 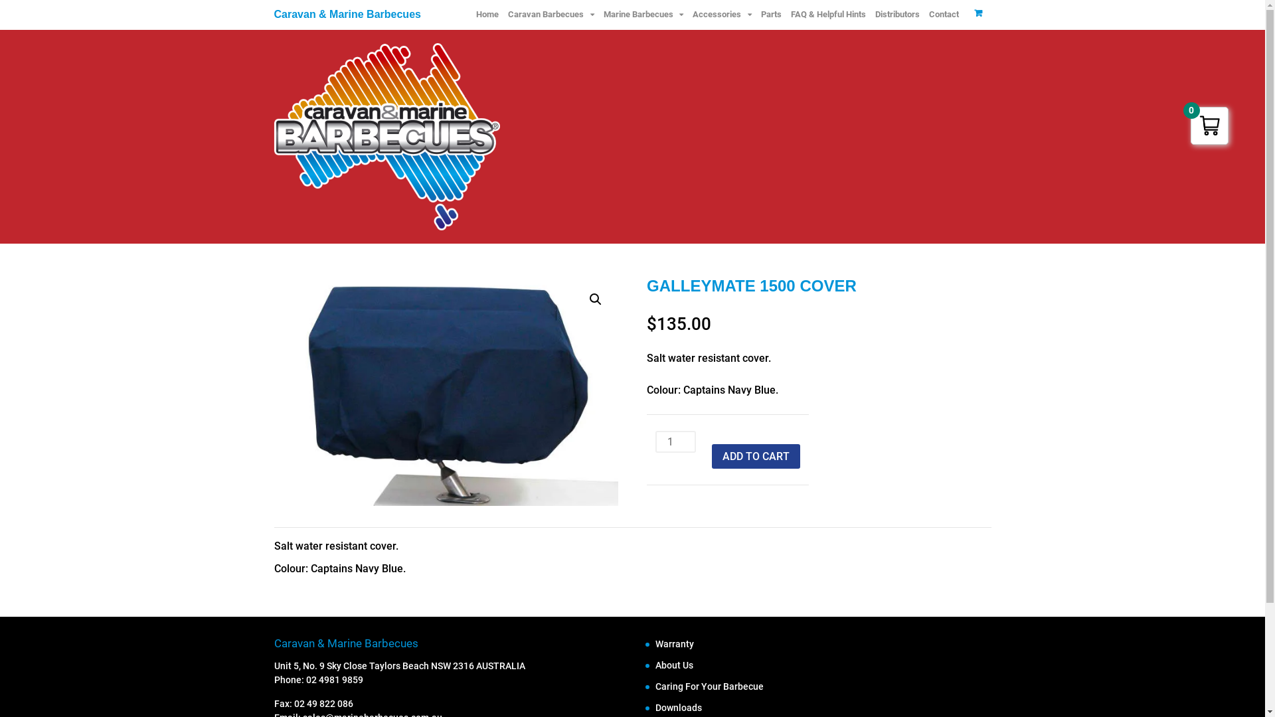 What do you see at coordinates (551, 15) in the screenshot?
I see `Caravan Barbecues` at bounding box center [551, 15].